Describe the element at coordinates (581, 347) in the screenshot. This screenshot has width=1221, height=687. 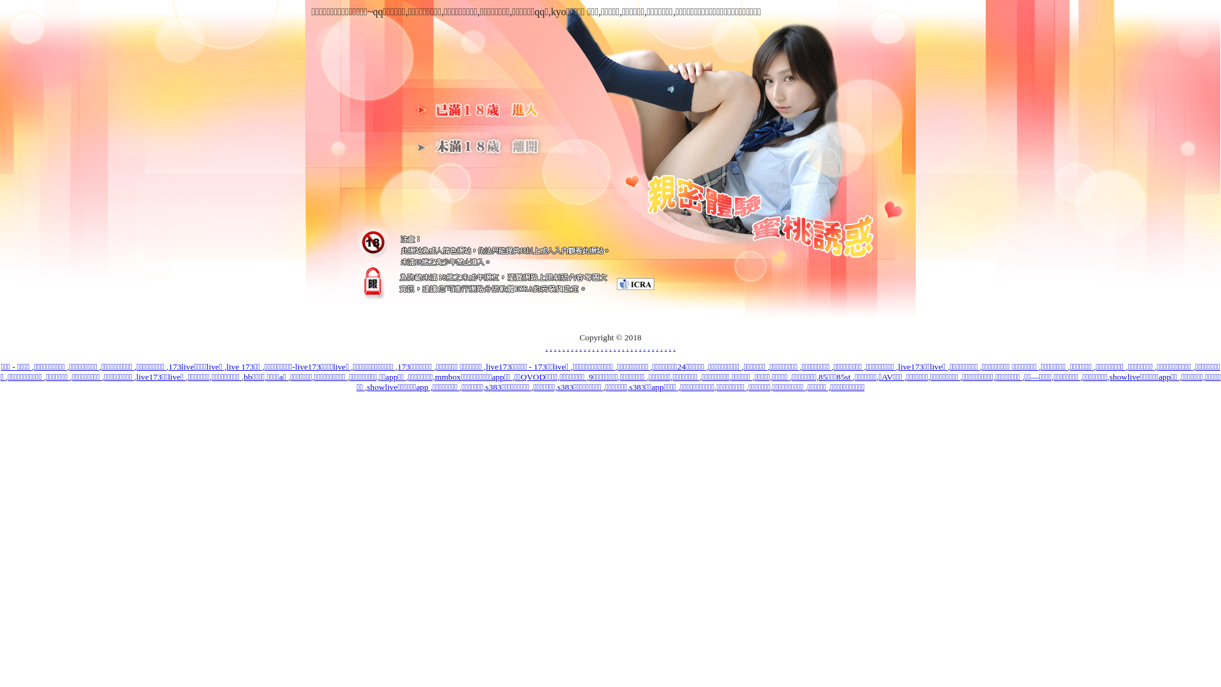
I see `.` at that location.